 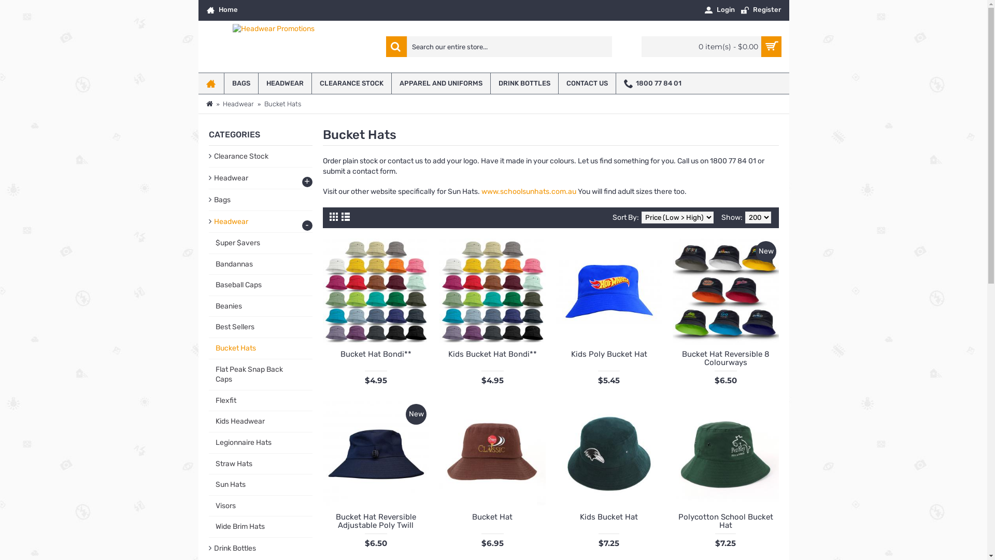 I want to click on Bucket Hat, so click(x=492, y=454).